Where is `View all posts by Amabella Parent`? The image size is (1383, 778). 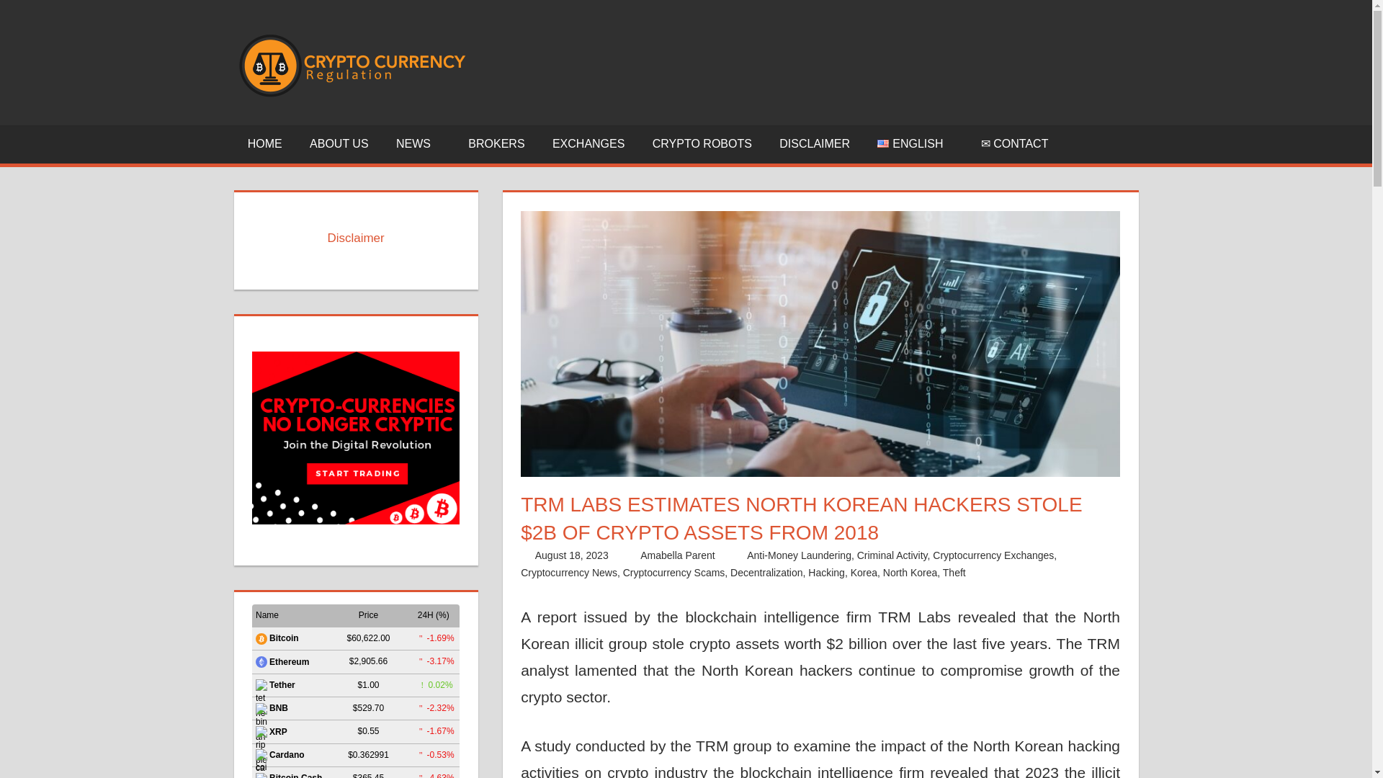 View all posts by Amabella Parent is located at coordinates (677, 555).